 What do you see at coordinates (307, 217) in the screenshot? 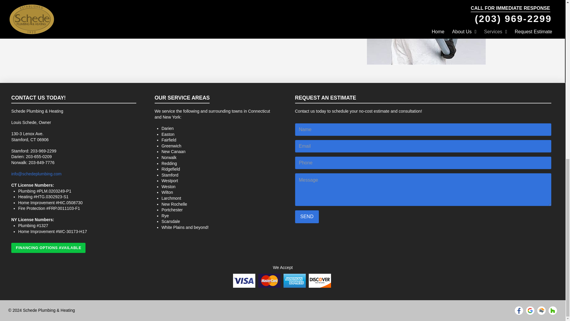
I see `Send` at bounding box center [307, 217].